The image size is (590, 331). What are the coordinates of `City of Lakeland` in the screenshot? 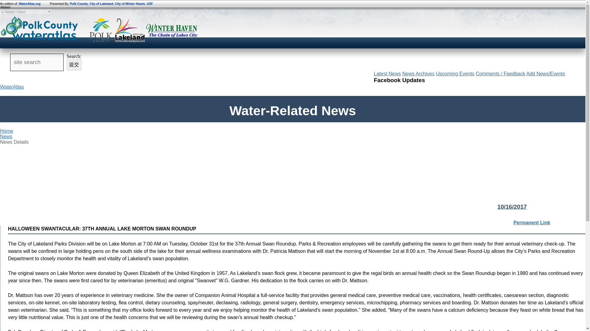 It's located at (101, 4).